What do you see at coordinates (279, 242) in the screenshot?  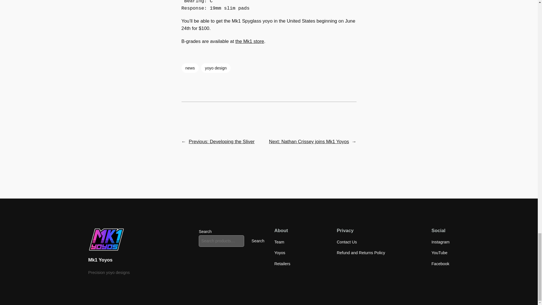 I see `Team` at bounding box center [279, 242].